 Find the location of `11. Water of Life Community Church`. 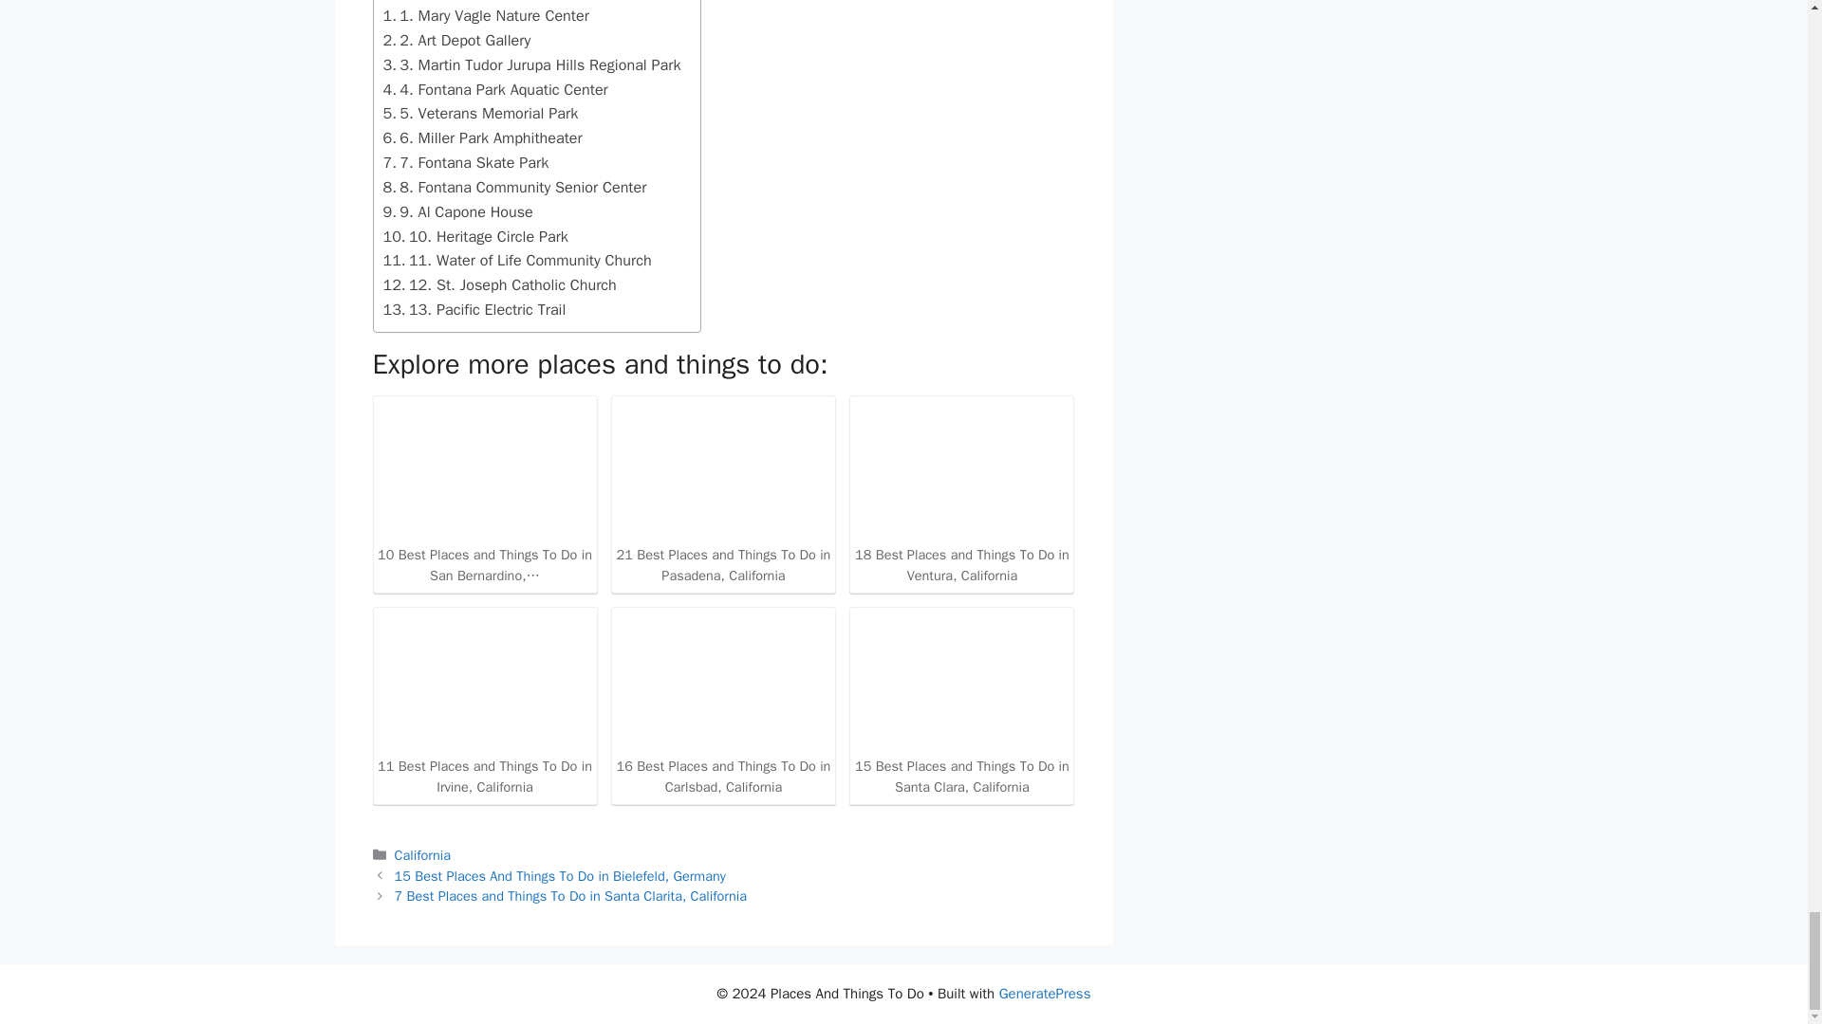

11. Water of Life Community Church is located at coordinates (517, 261).